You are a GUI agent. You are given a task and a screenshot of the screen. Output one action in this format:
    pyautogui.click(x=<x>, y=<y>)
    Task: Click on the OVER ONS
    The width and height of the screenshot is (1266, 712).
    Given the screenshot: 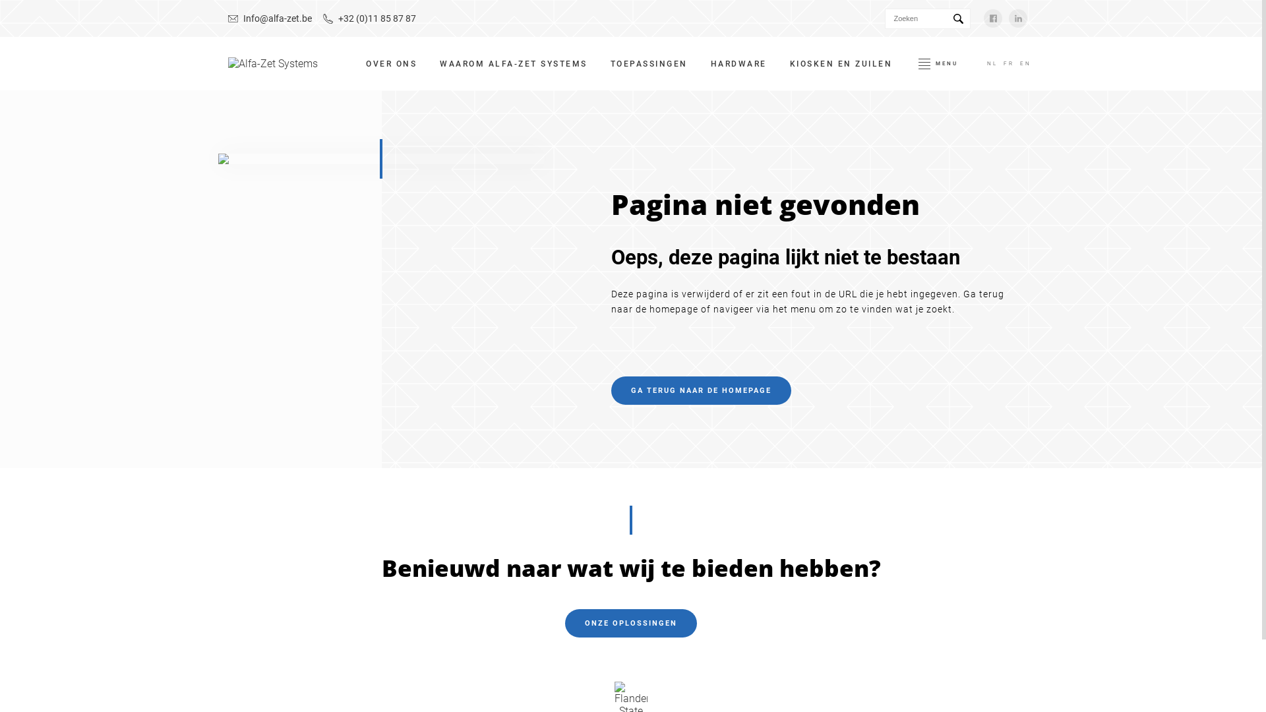 What is the action you would take?
    pyautogui.click(x=392, y=64)
    